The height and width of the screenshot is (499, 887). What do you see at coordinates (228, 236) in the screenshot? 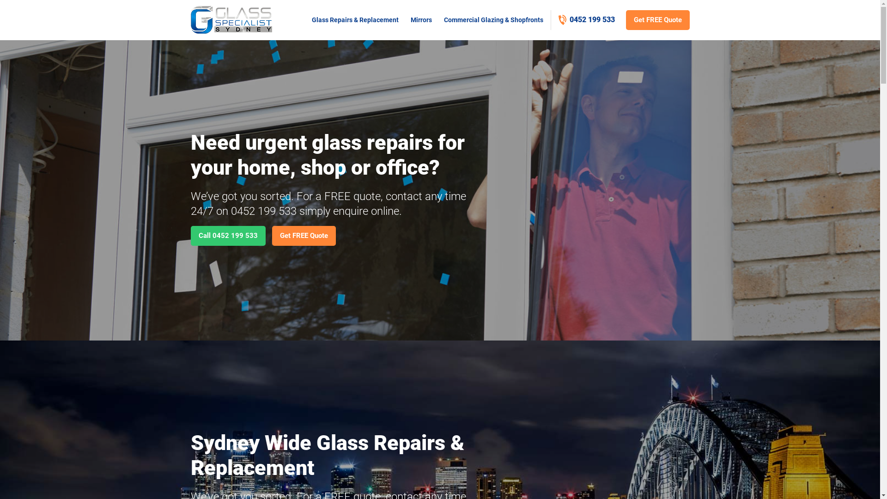
I see `Call 0452 199 533` at bounding box center [228, 236].